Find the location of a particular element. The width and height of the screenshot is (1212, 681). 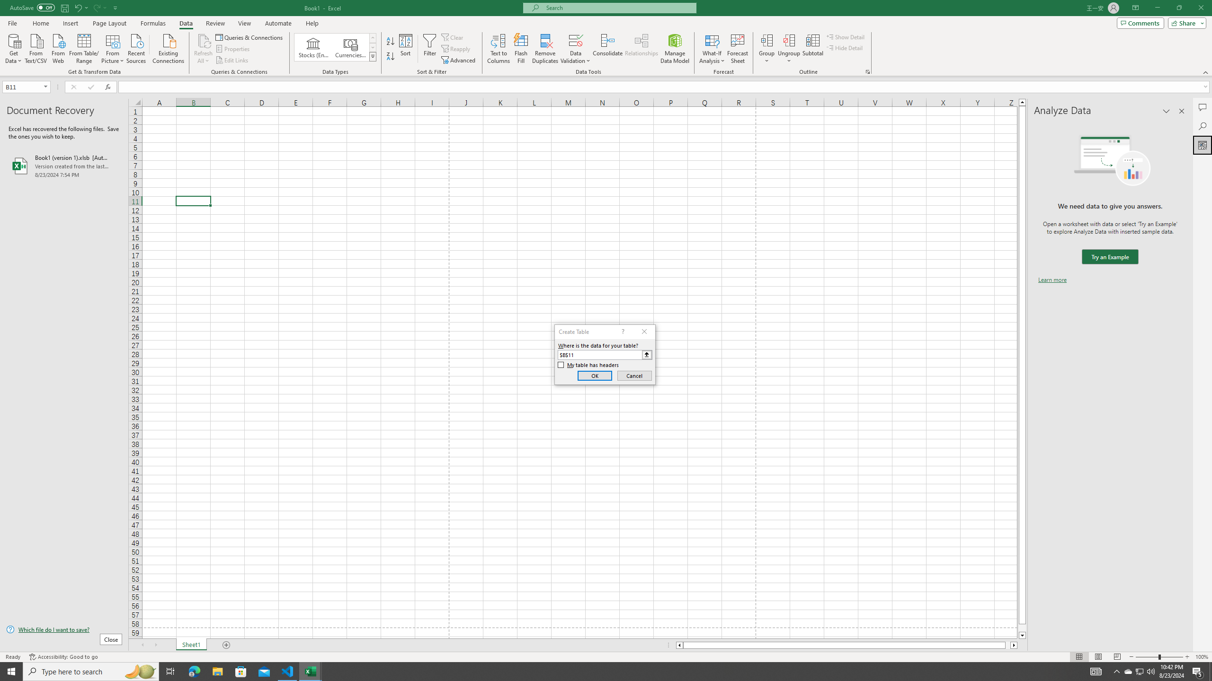

Quick Access Toolbar is located at coordinates (64, 8).